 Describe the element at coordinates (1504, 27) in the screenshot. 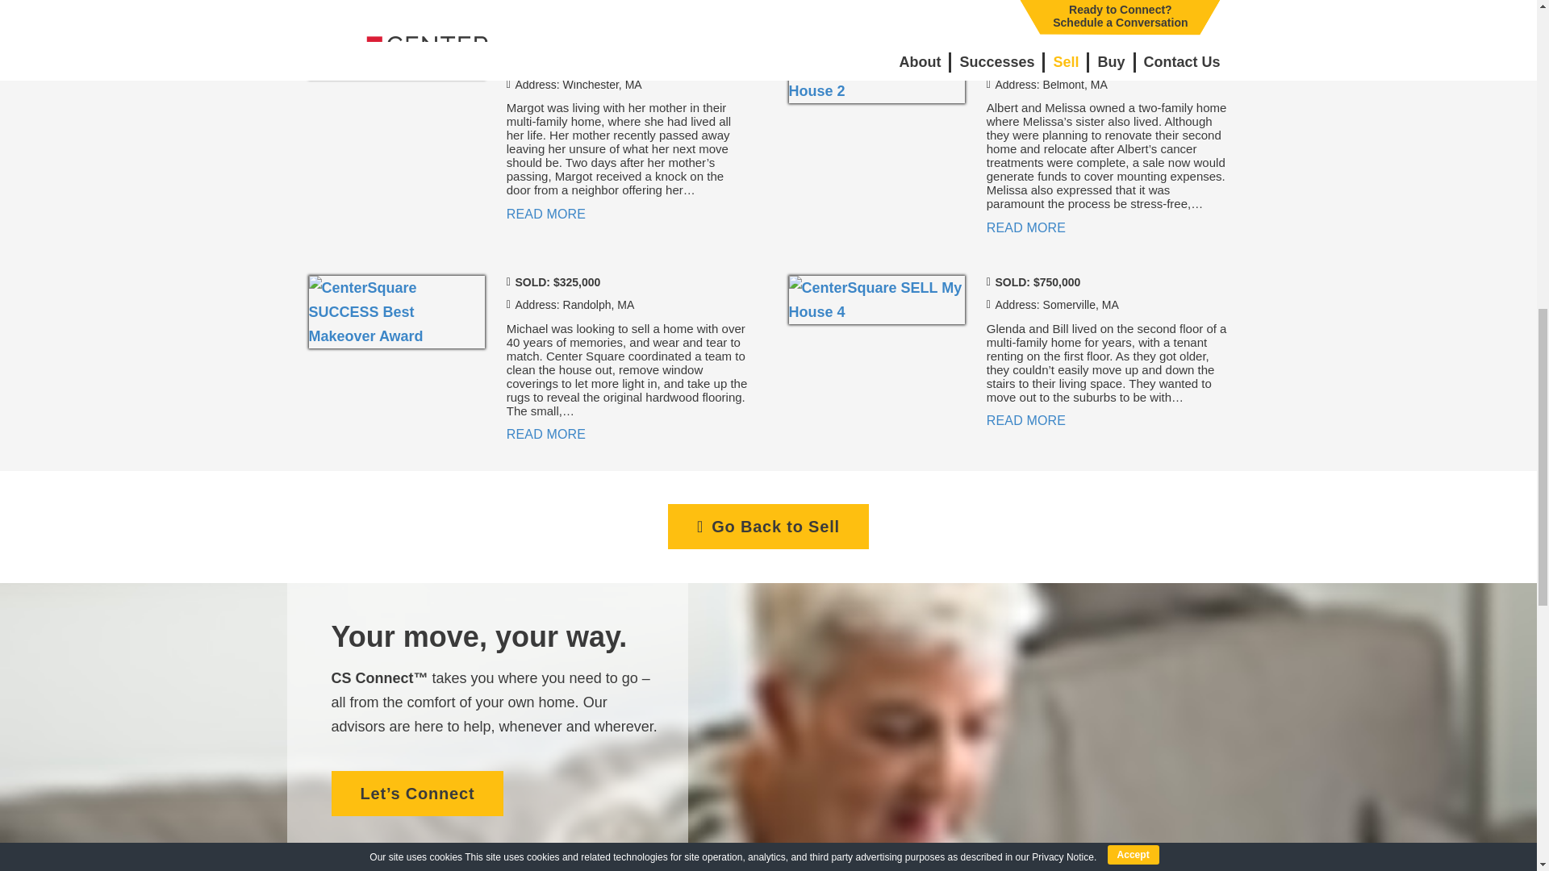

I see `Back to top` at that location.